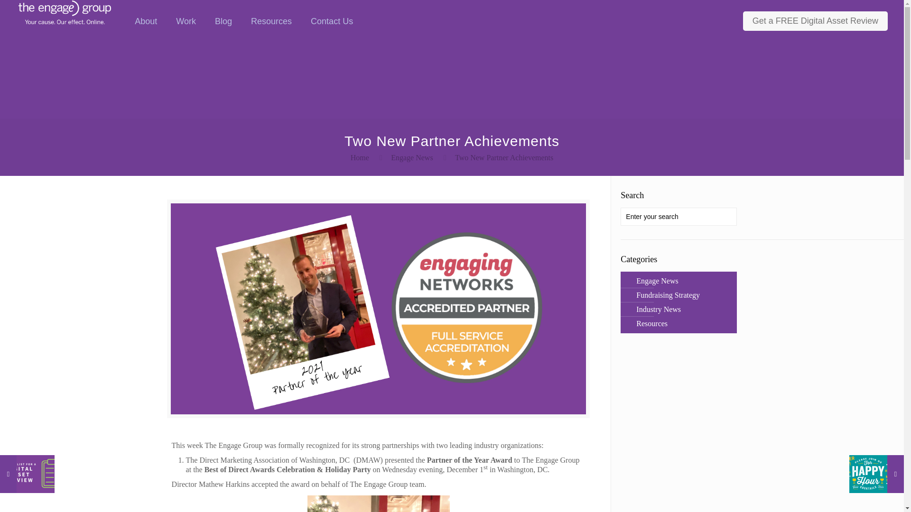 The width and height of the screenshot is (911, 512). Describe the element at coordinates (360, 157) in the screenshot. I see `Home` at that location.